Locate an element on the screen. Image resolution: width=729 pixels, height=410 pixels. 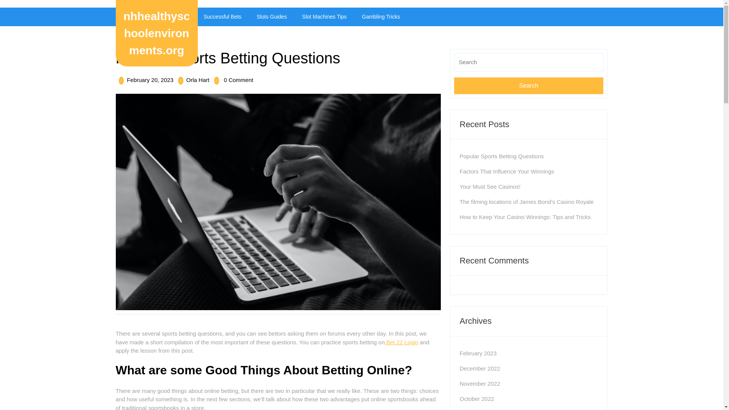
Gambling Tricks is located at coordinates (480, 368).